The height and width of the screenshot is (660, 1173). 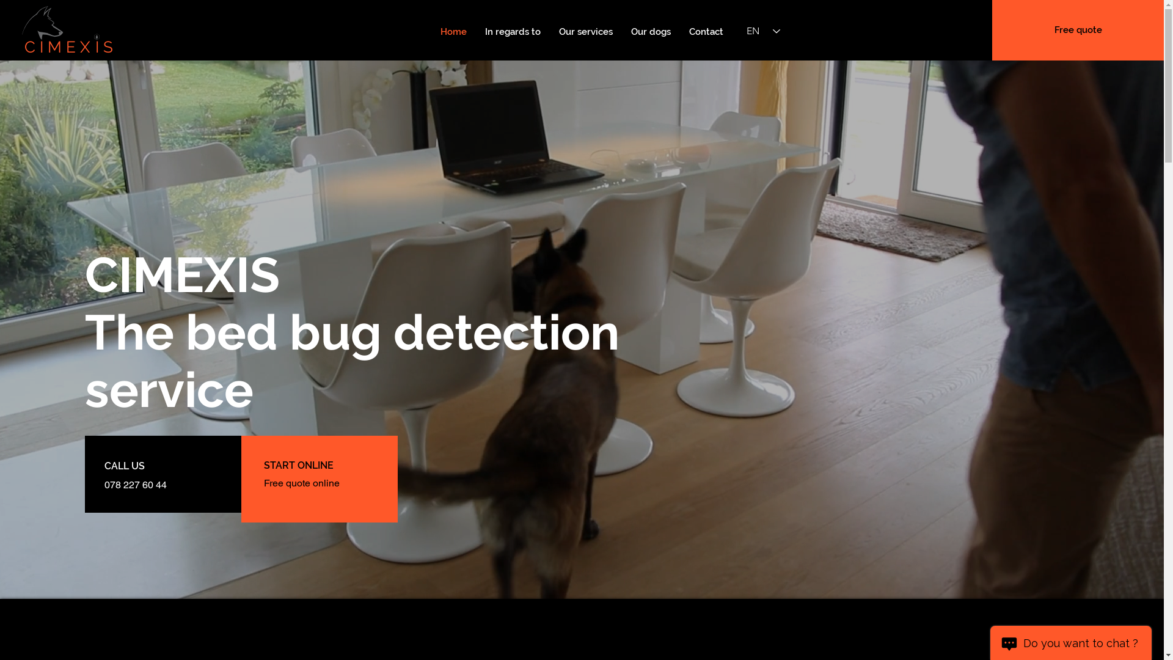 I want to click on In regards to, so click(x=513, y=32).